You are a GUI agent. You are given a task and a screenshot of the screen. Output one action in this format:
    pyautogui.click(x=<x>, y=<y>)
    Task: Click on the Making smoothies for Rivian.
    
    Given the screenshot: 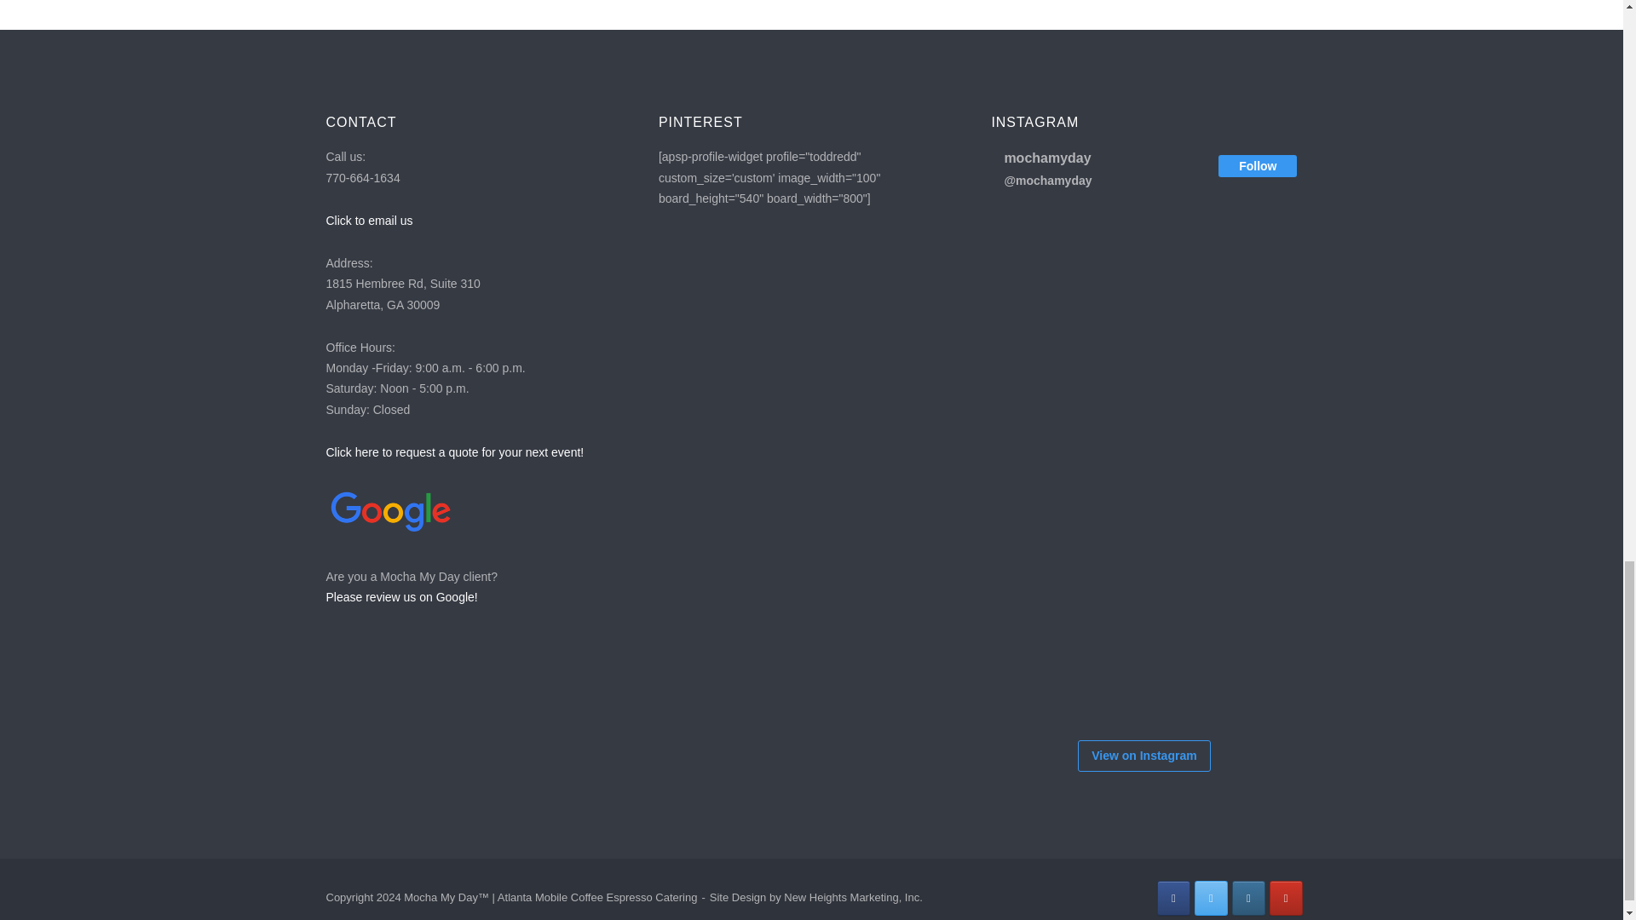 What is the action you would take?
    pyautogui.click(x=1143, y=369)
    